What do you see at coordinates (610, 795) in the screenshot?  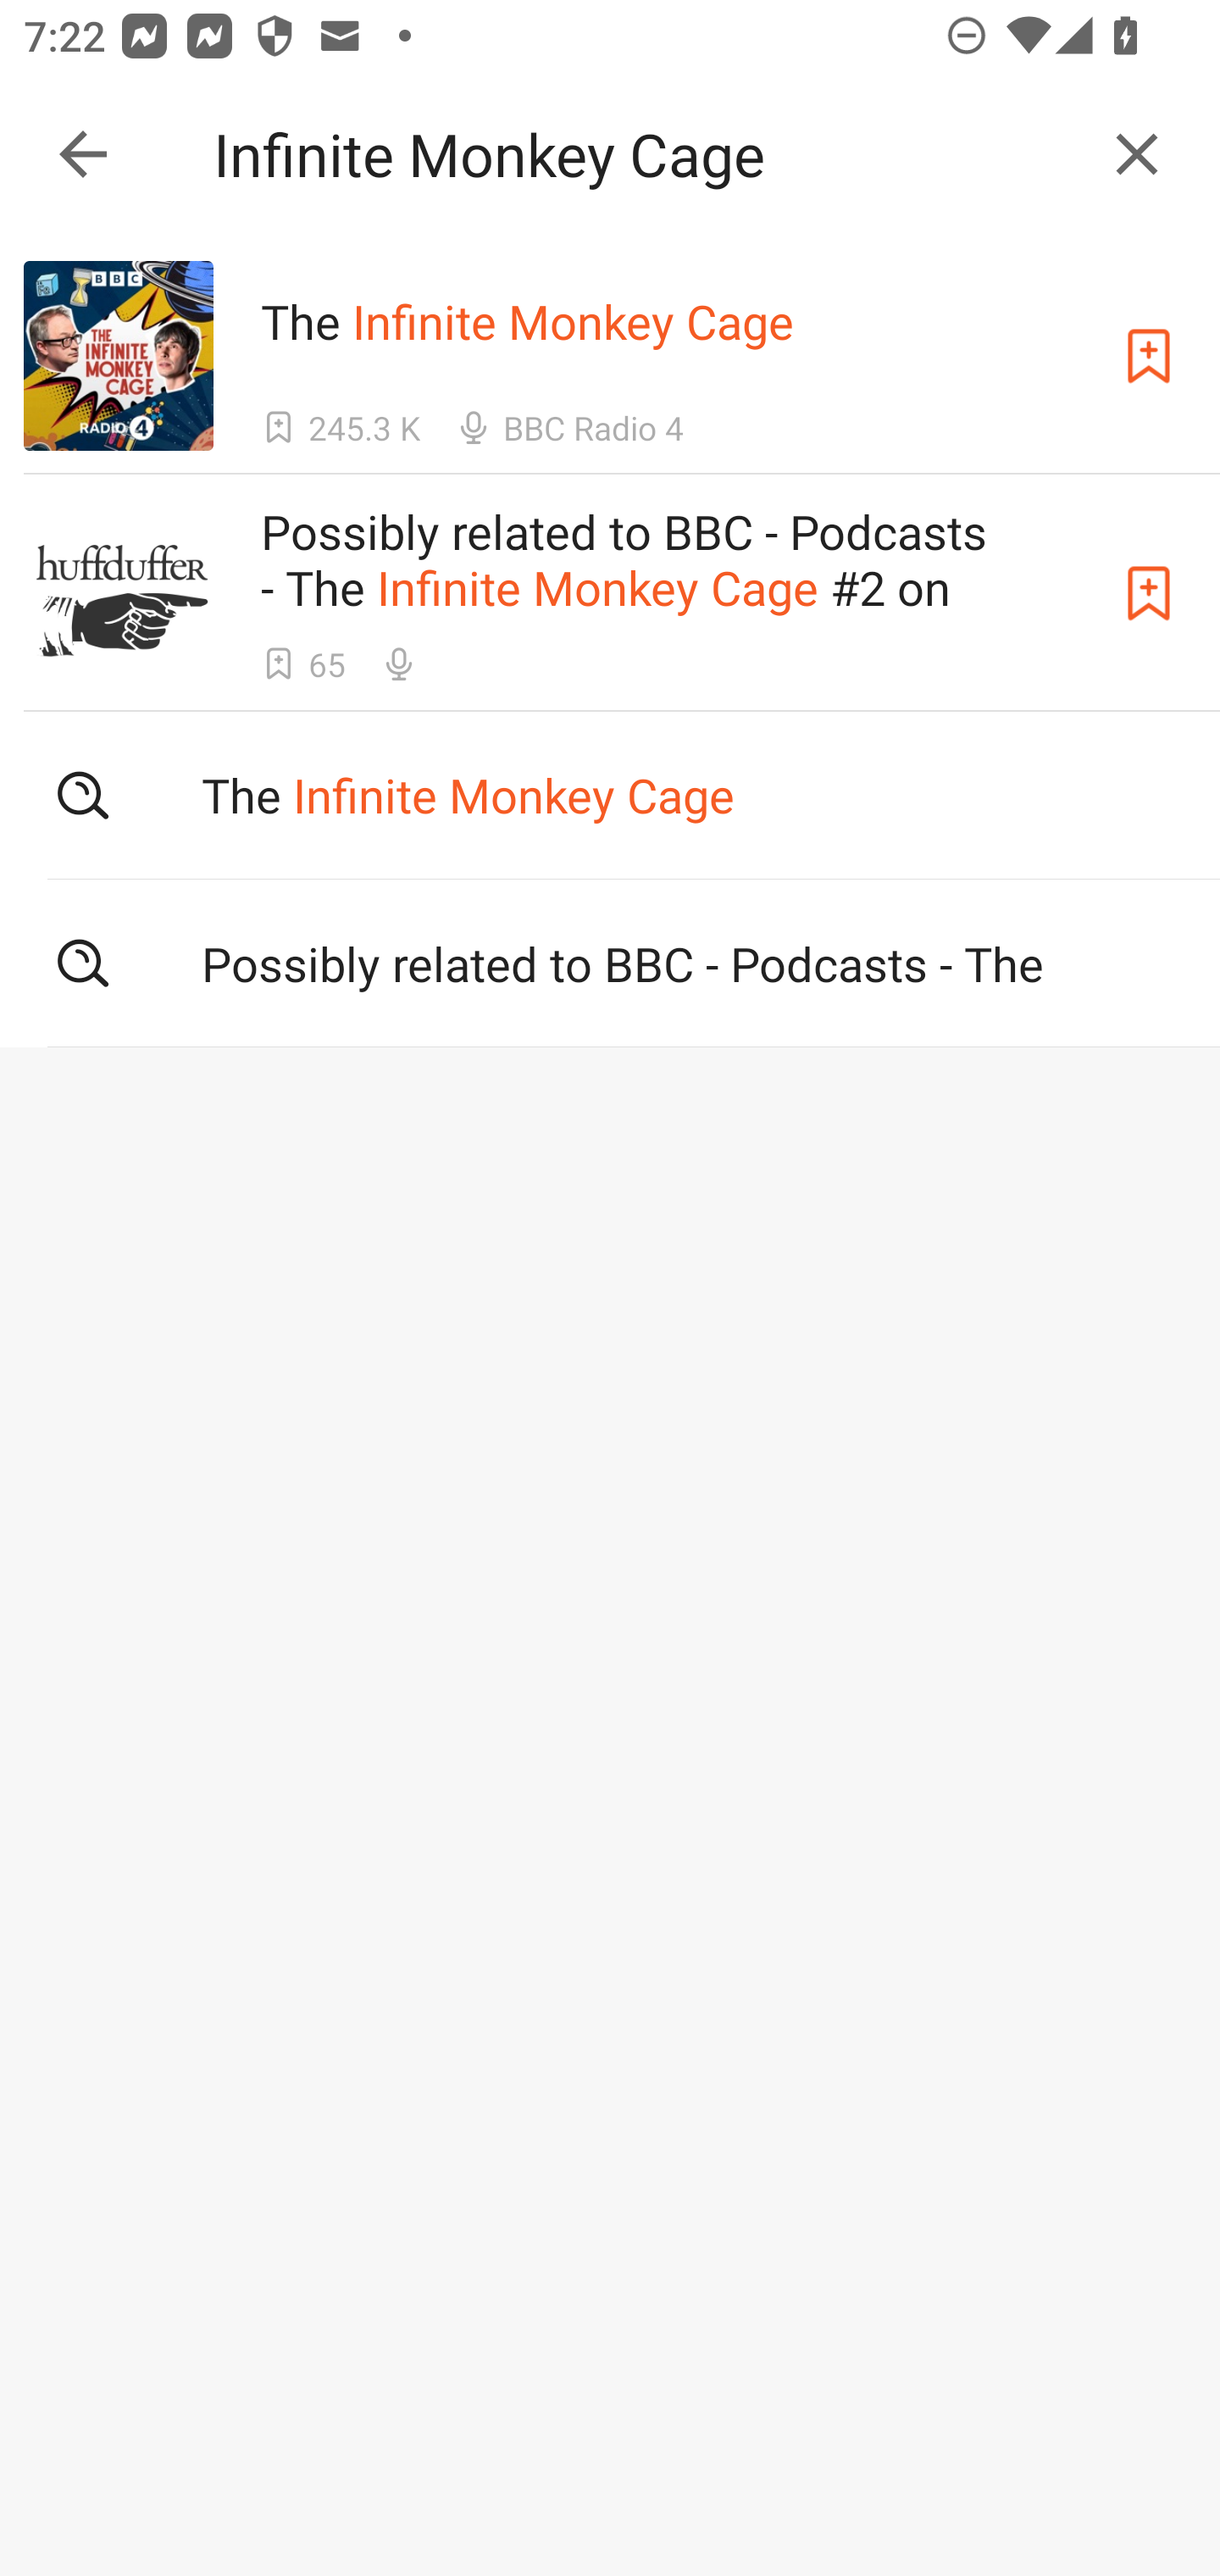 I see ` The Infinite Monkey Cage` at bounding box center [610, 795].